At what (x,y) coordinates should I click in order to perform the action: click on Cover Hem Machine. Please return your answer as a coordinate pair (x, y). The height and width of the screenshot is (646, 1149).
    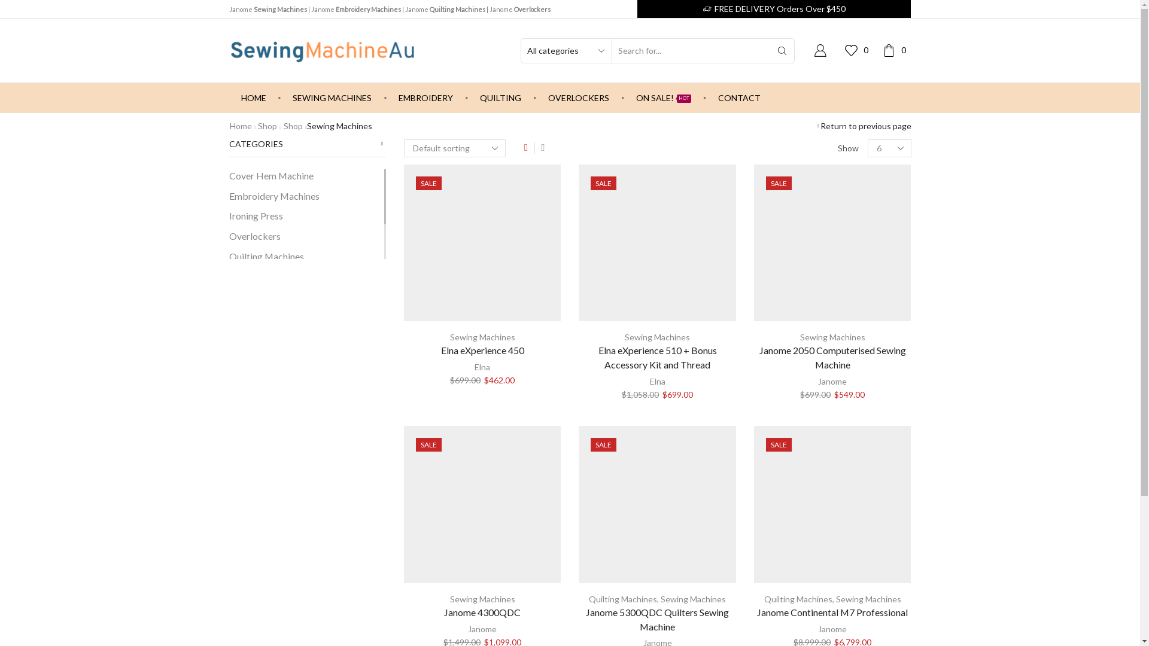
    Looking at the image, I should click on (270, 178).